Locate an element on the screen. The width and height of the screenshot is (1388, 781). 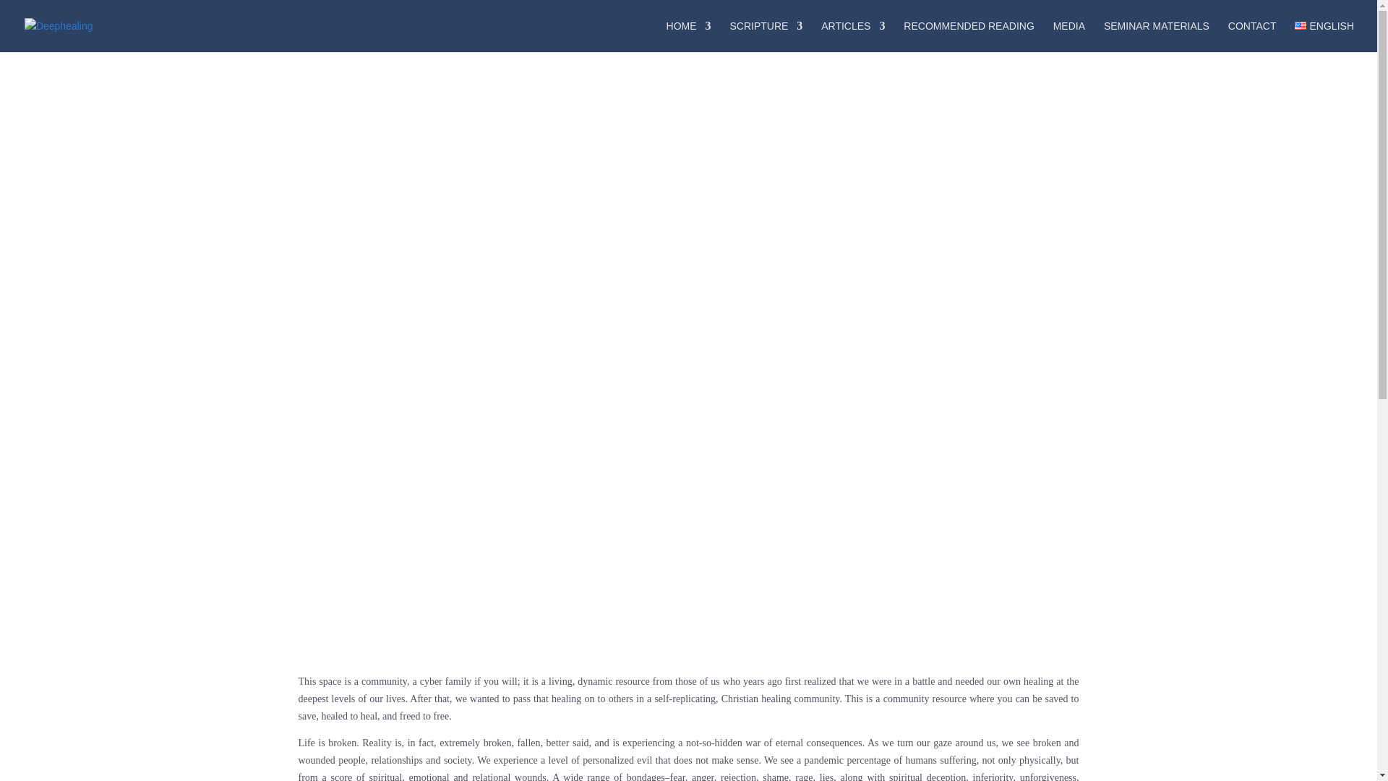
RECOMMENDED READING is located at coordinates (969, 36).